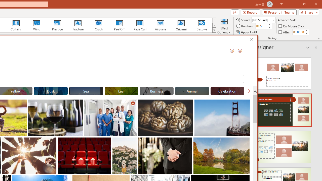 This screenshot has height=181, width=322. What do you see at coordinates (86, 91) in the screenshot?
I see `"Sea" Stock Images.` at bounding box center [86, 91].